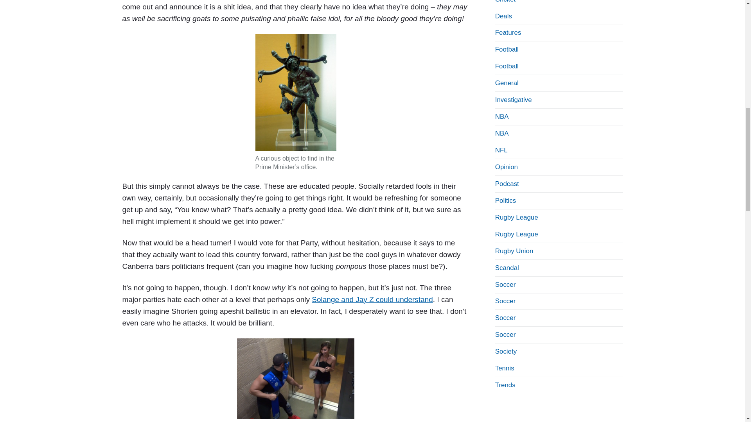  Describe the element at coordinates (372, 299) in the screenshot. I see `Solange and Jay Z could understand` at that location.